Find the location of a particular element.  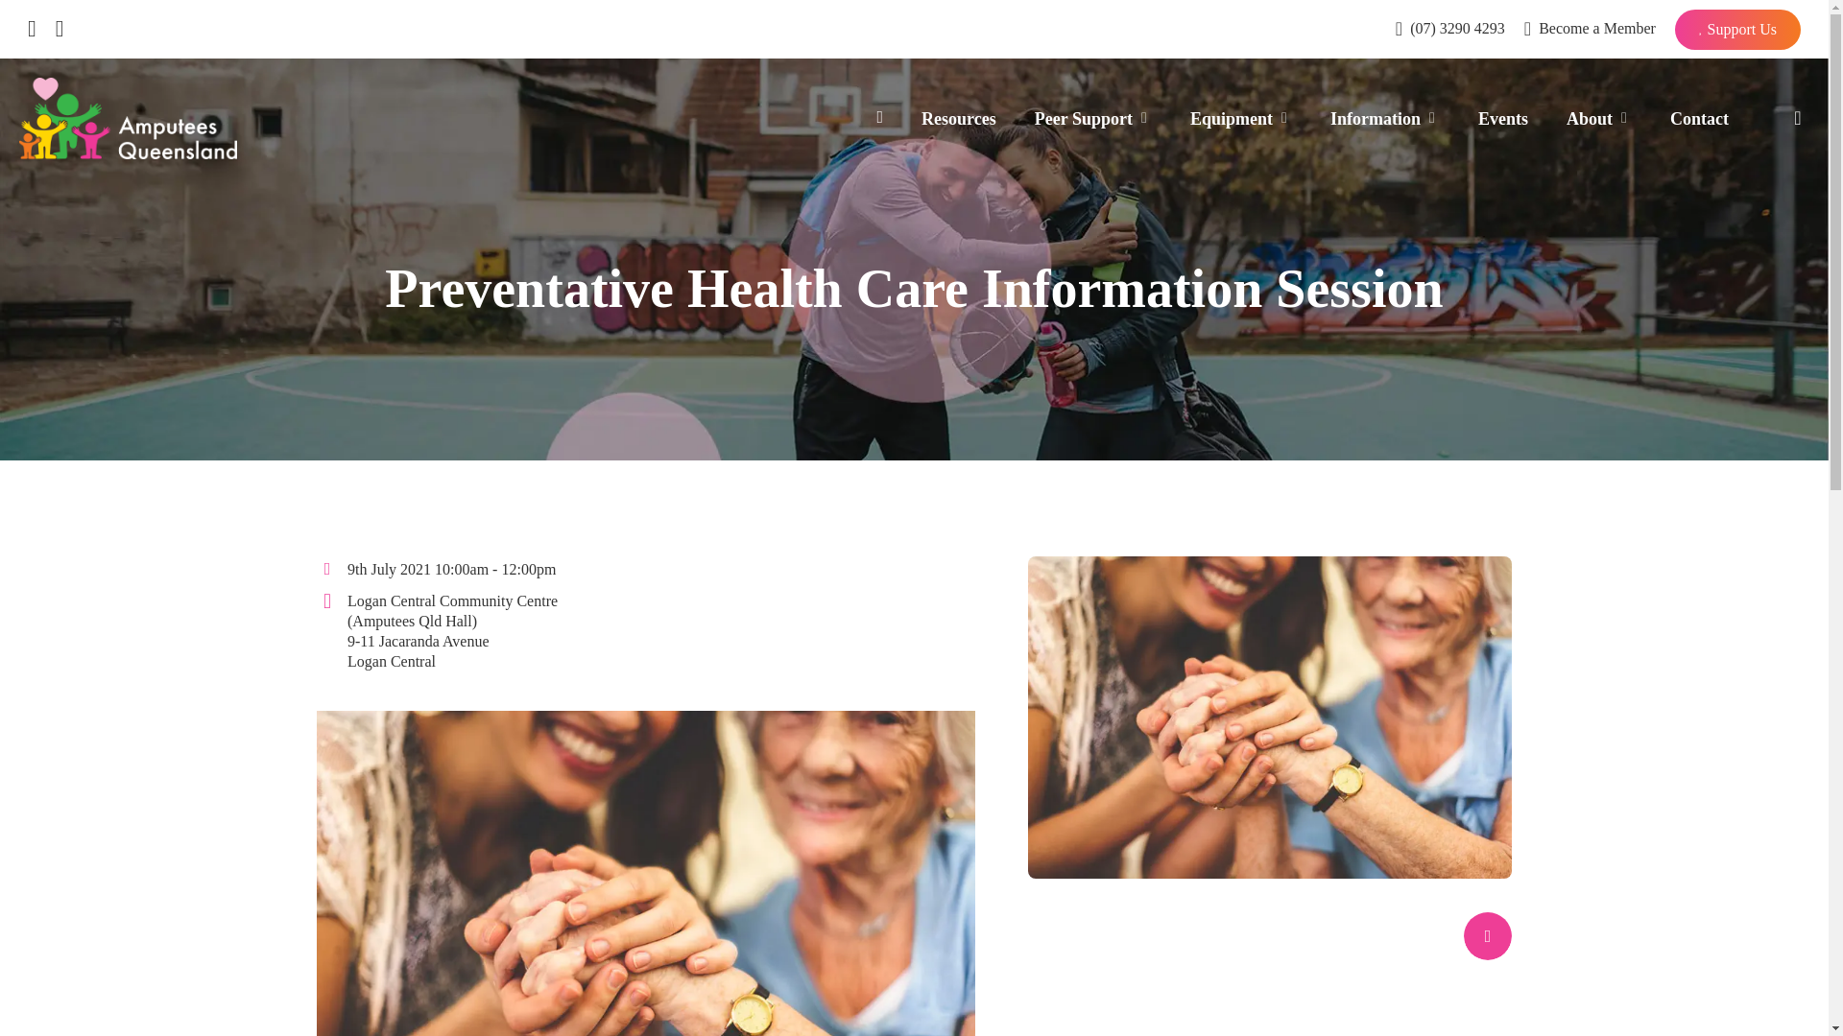

  Become a Member is located at coordinates (1590, 29).